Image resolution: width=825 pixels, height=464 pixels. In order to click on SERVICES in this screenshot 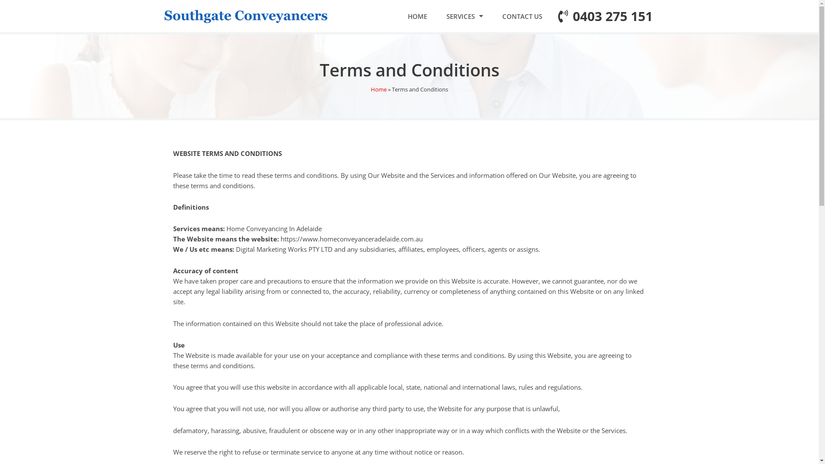, I will do `click(465, 16)`.